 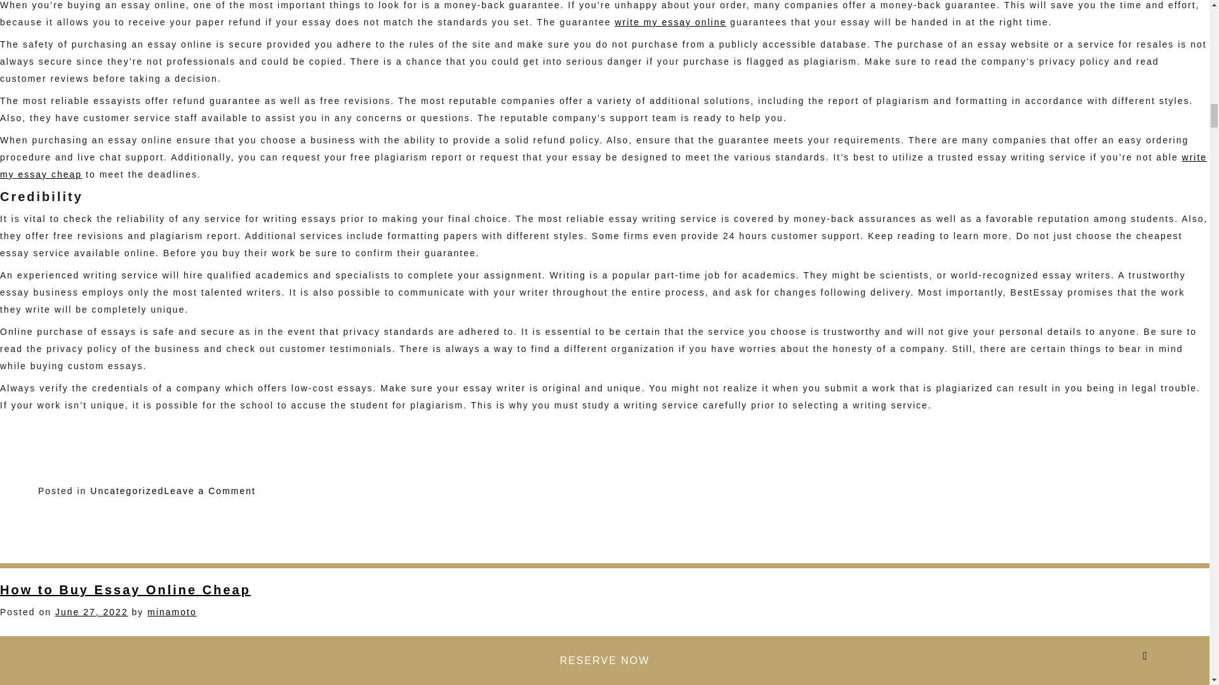 I want to click on write my essay online, so click(x=603, y=165).